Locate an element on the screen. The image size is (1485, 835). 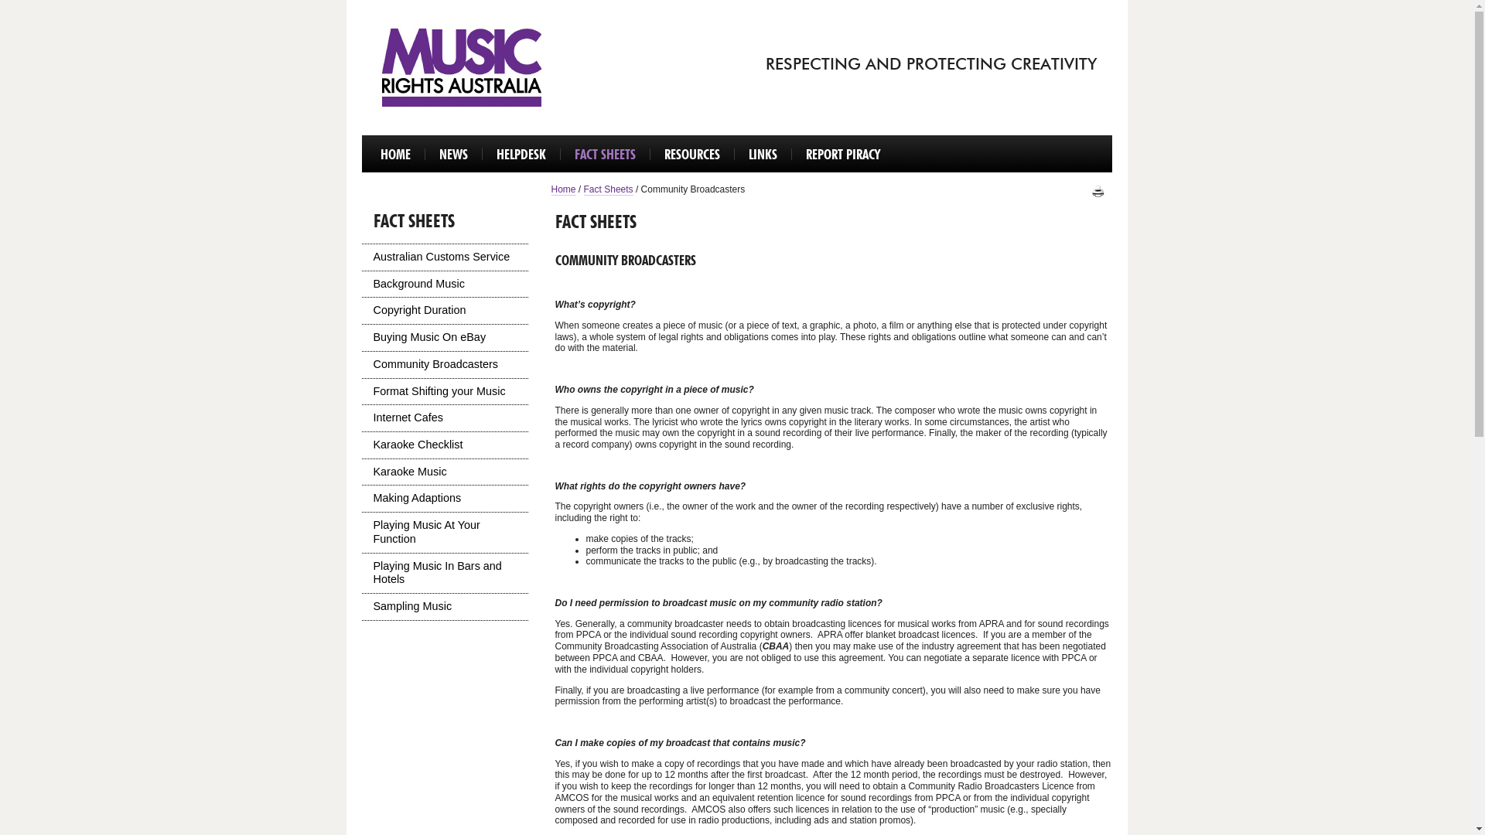
NEWS is located at coordinates (453, 155).